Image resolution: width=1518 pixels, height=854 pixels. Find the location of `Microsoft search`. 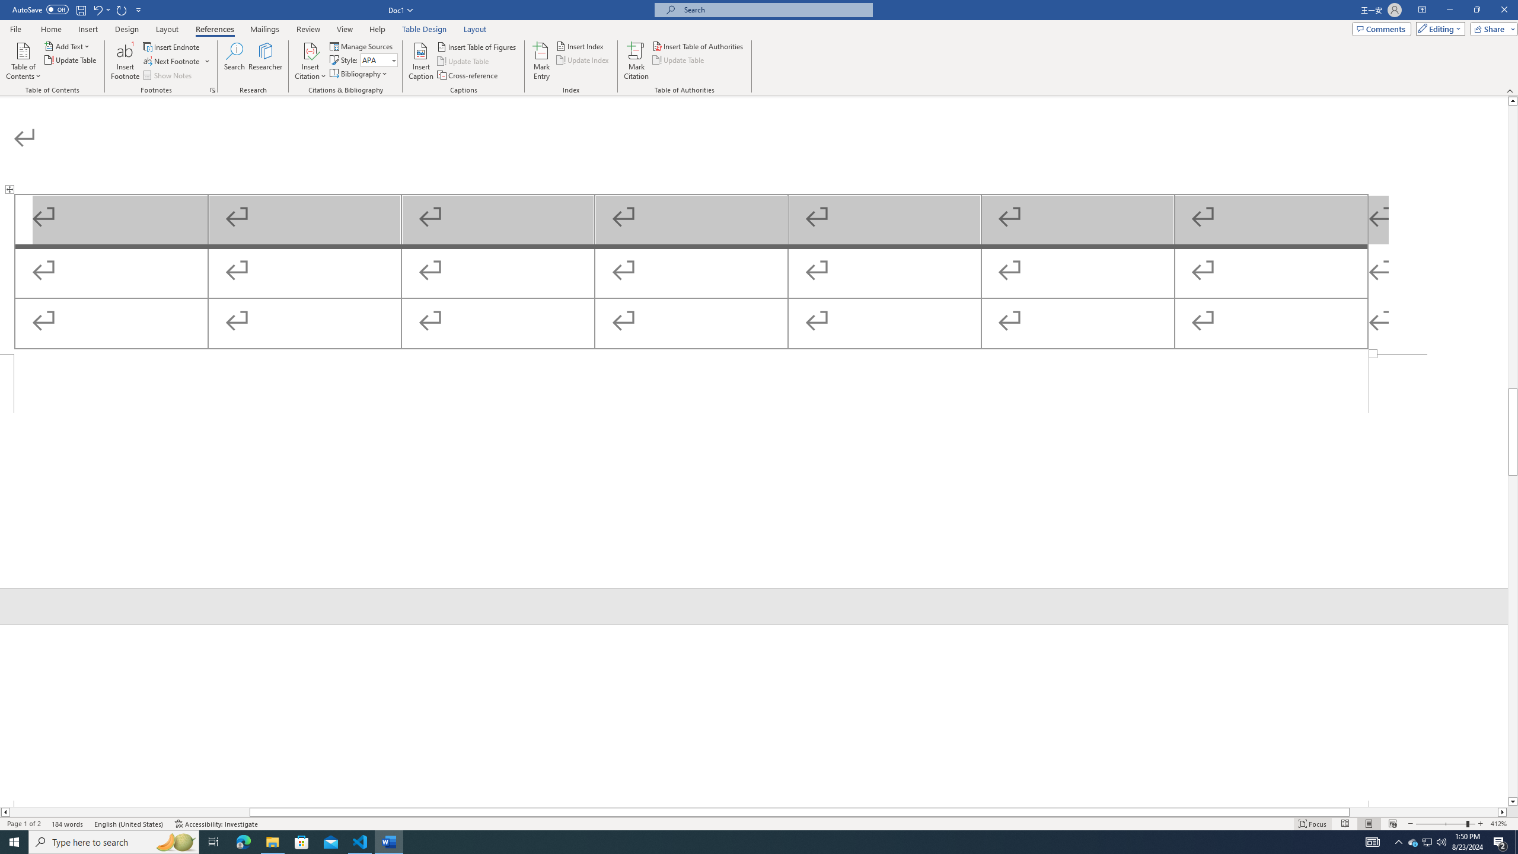

Microsoft search is located at coordinates (774, 9).